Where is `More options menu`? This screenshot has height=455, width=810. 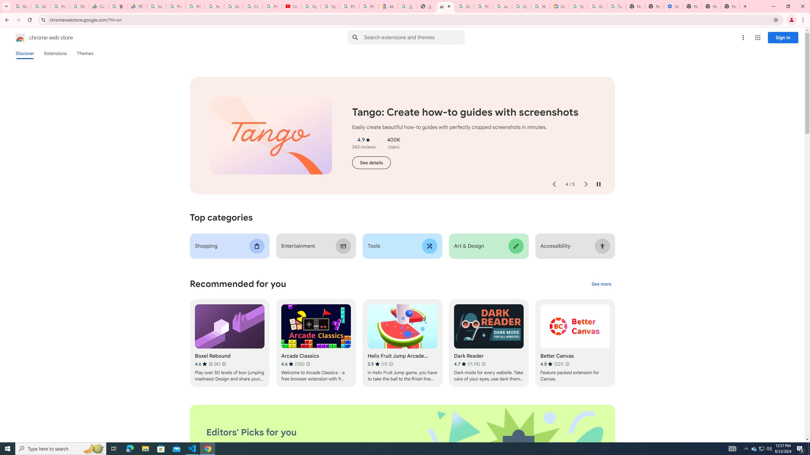 More options menu is located at coordinates (743, 38).